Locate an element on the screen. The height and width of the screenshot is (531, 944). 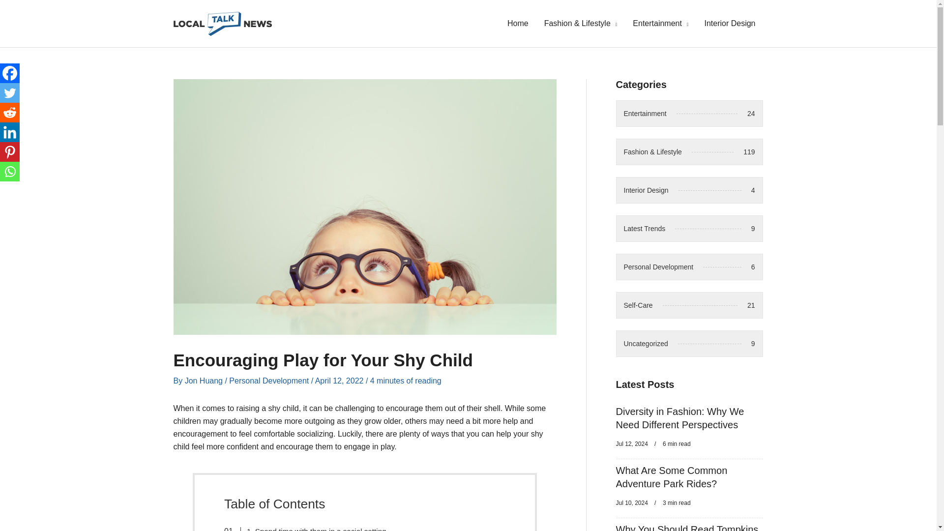
1. Spend time with them in a social setting. is located at coordinates (517, 24).